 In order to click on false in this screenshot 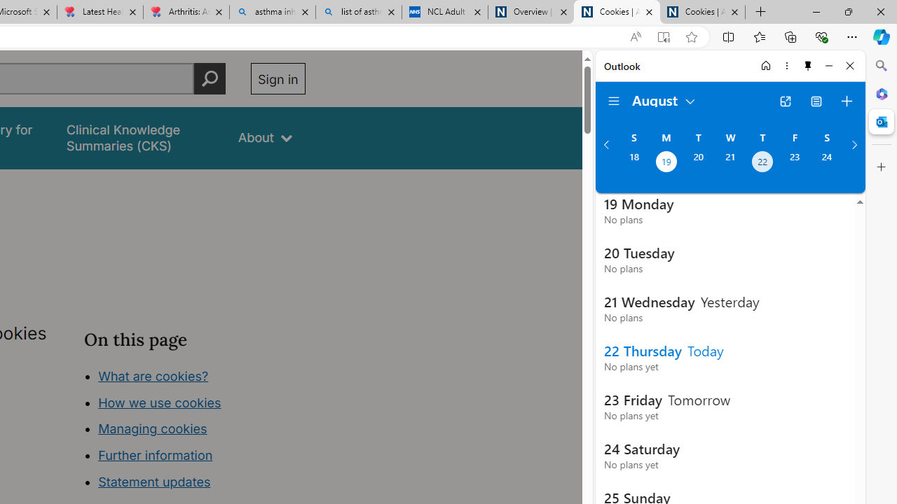, I will do `click(139, 137)`.